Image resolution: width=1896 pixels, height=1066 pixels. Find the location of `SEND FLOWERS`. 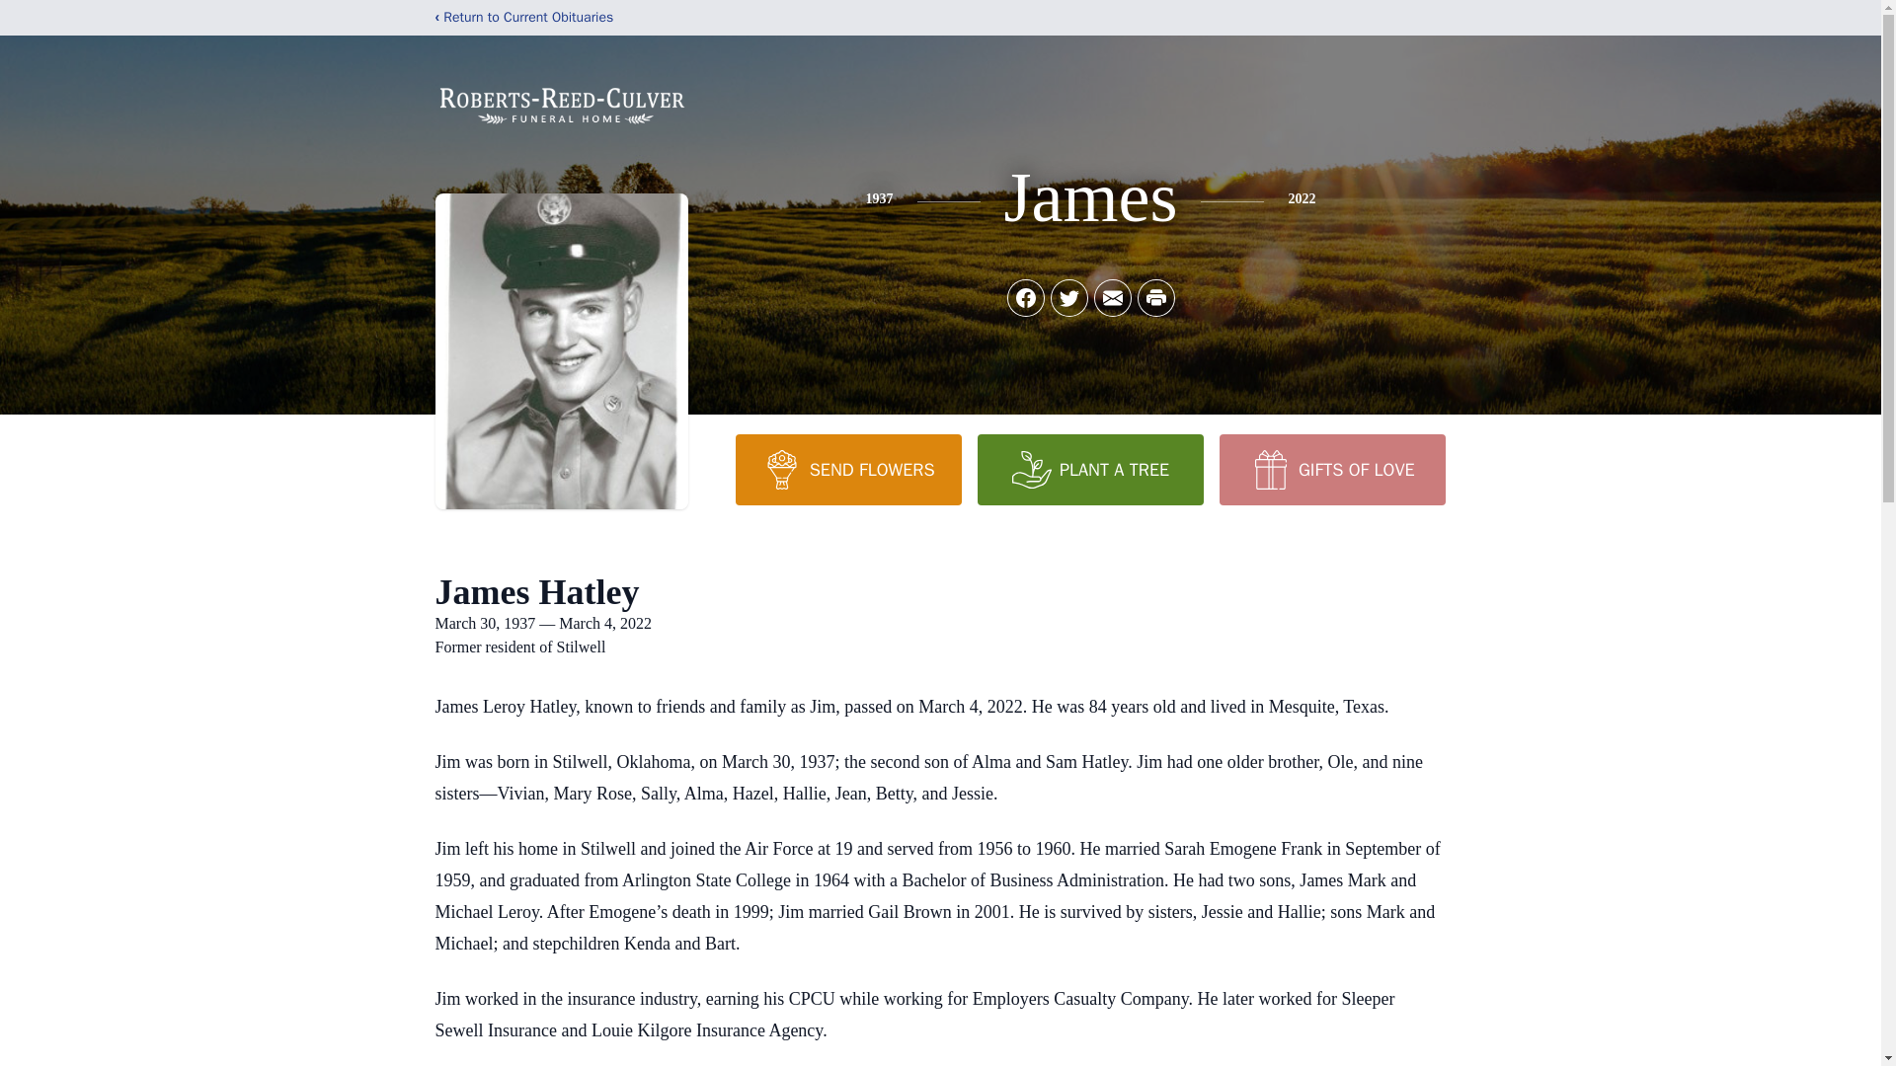

SEND FLOWERS is located at coordinates (847, 469).